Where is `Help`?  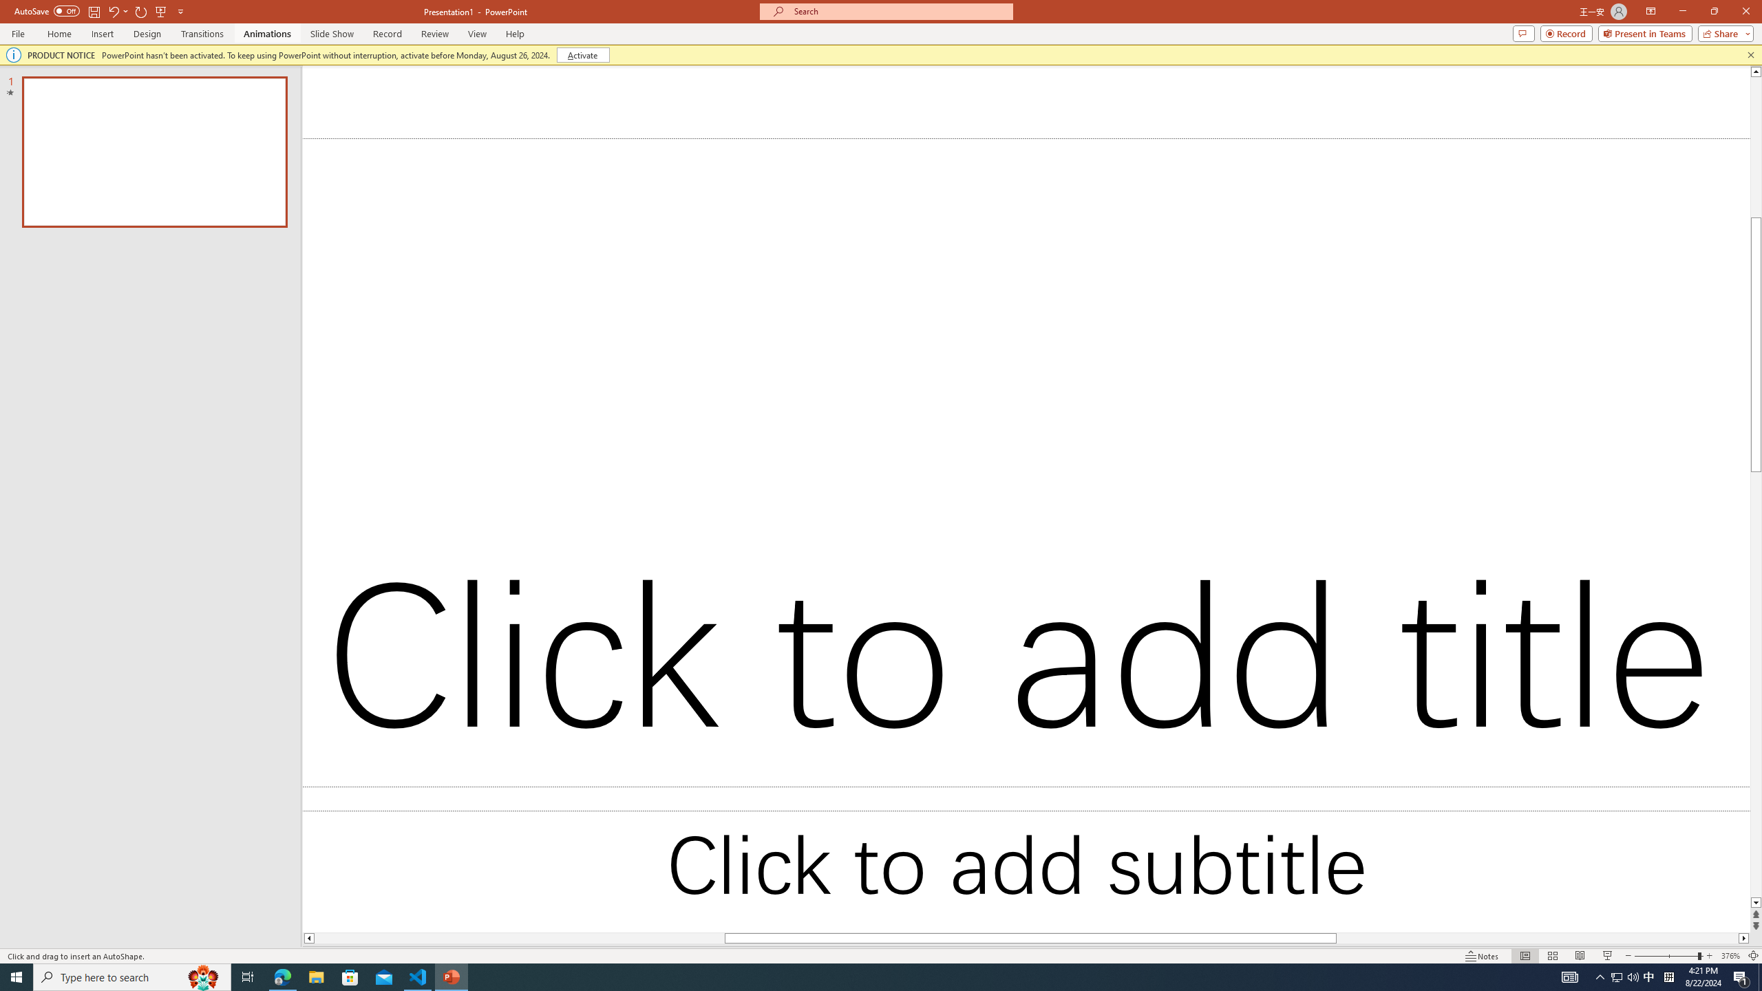
Help is located at coordinates (697, 58).